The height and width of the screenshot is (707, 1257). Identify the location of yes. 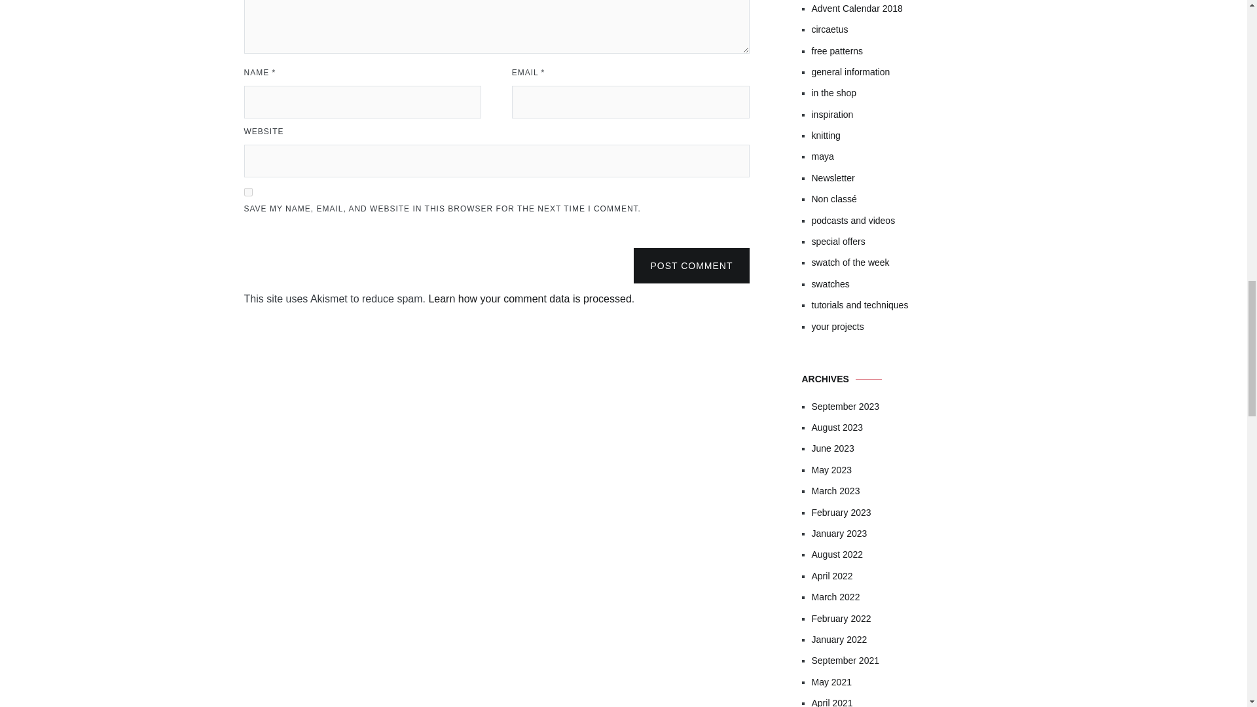
(247, 191).